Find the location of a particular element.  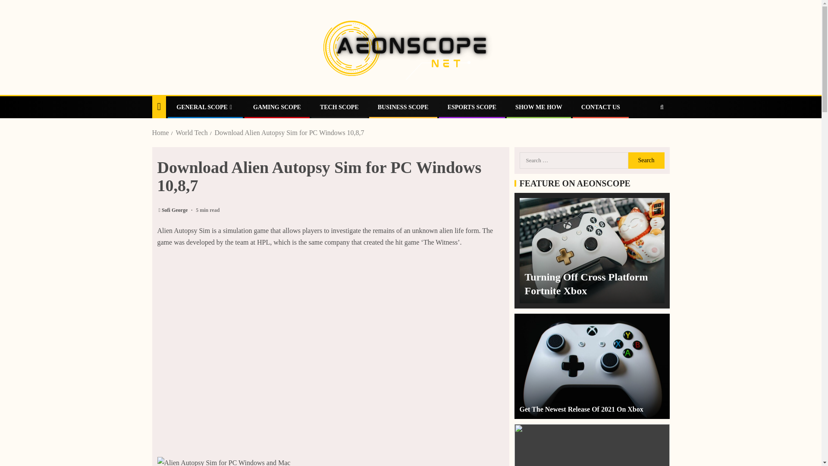

SHOW ME HOW is located at coordinates (538, 107).